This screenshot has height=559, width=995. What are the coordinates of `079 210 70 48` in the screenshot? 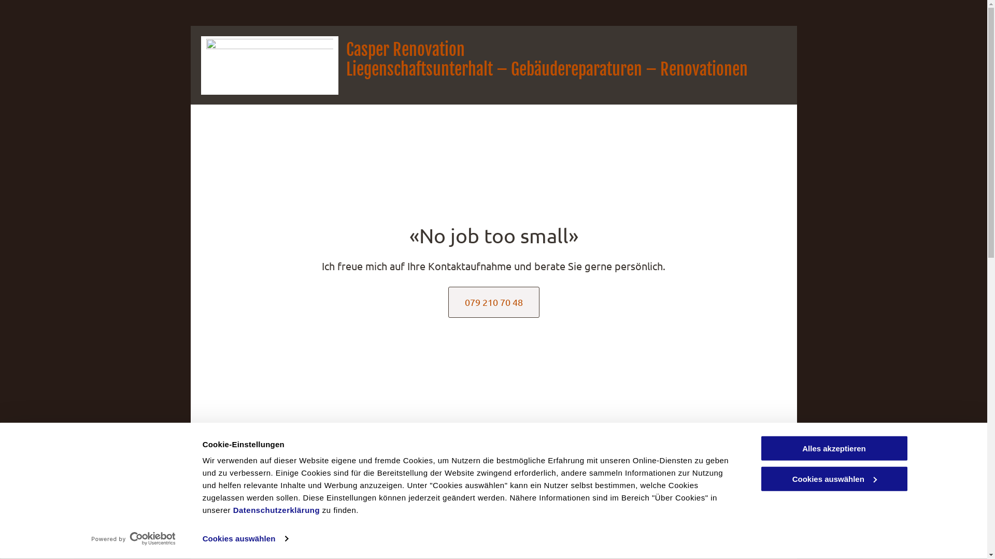 It's located at (493, 302).